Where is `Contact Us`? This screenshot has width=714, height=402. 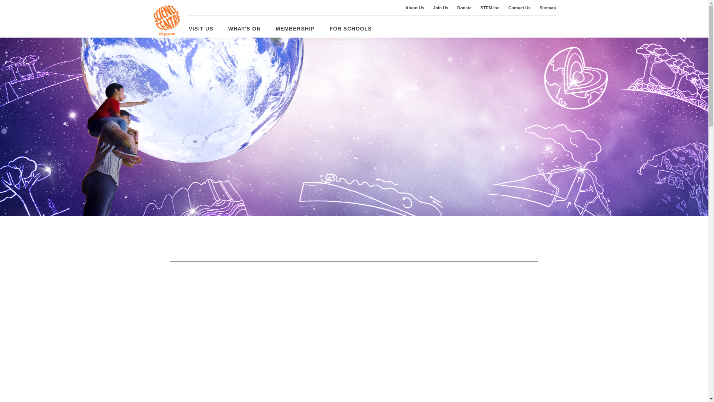 Contact Us is located at coordinates (519, 8).